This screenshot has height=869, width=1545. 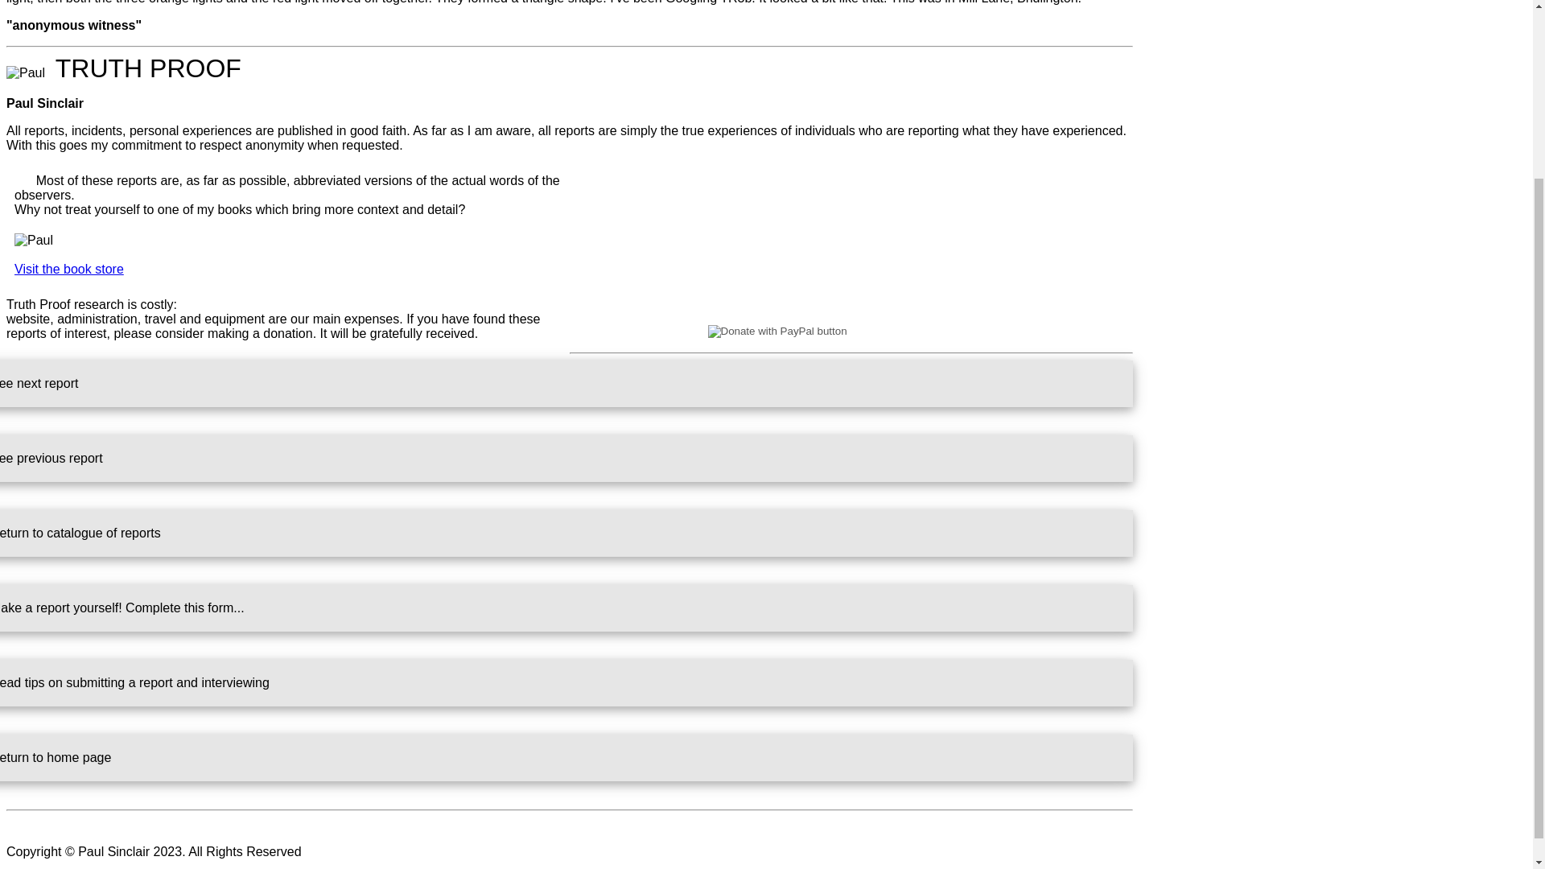 What do you see at coordinates (566, 533) in the screenshot?
I see `Return to catalogue of reports` at bounding box center [566, 533].